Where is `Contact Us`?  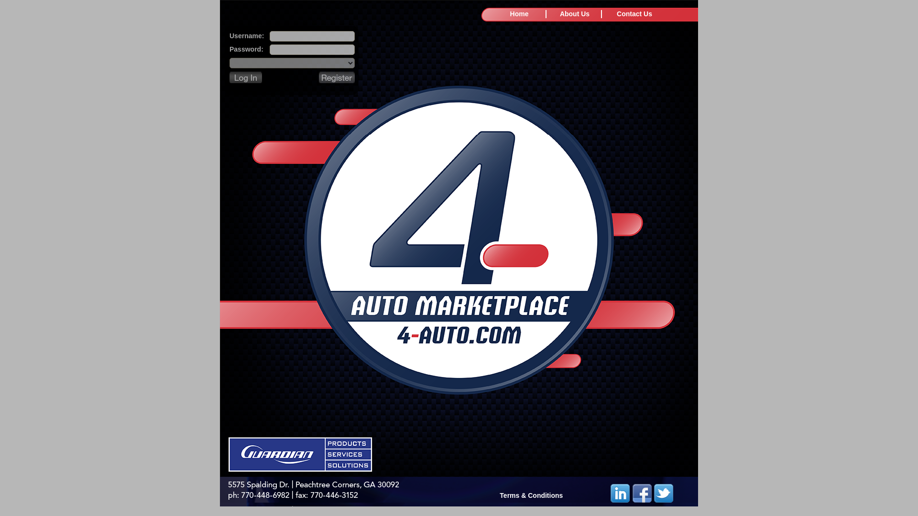 Contact Us is located at coordinates (634, 14).